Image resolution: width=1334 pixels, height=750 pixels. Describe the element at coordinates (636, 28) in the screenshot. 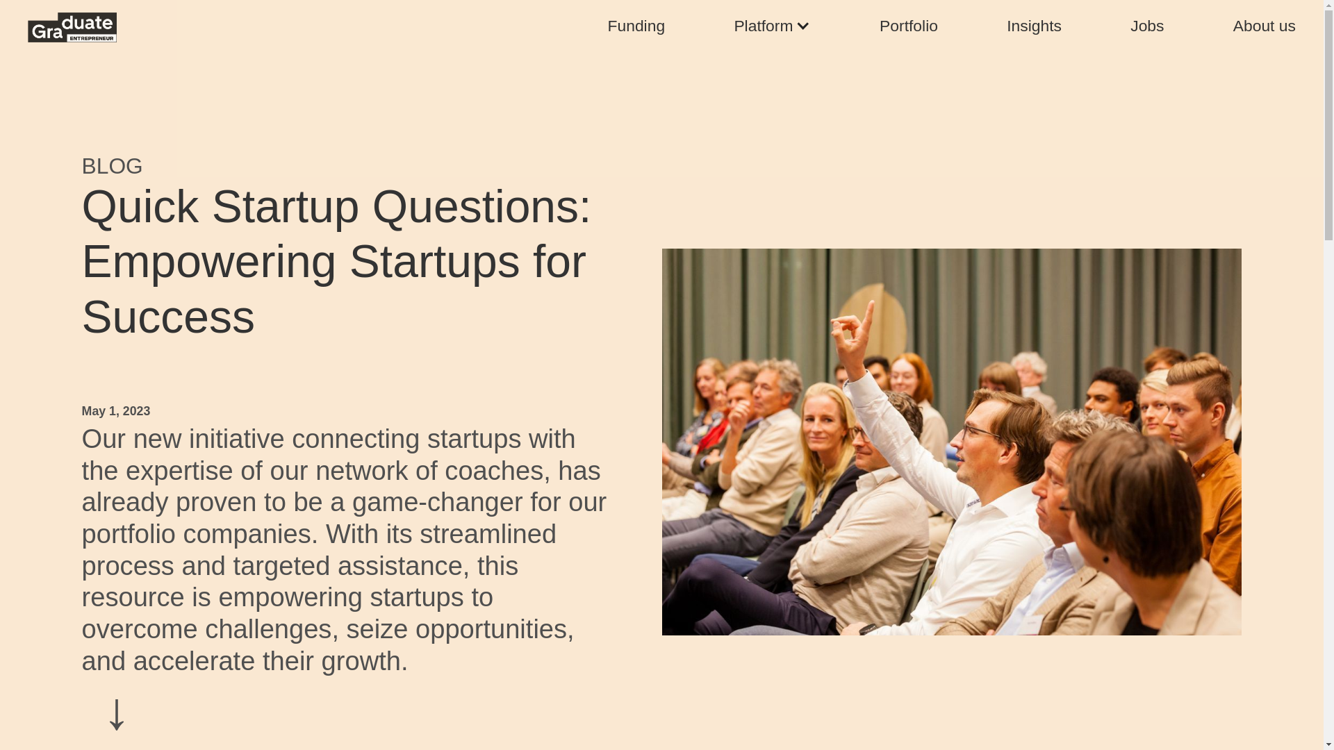

I see `Funding` at that location.